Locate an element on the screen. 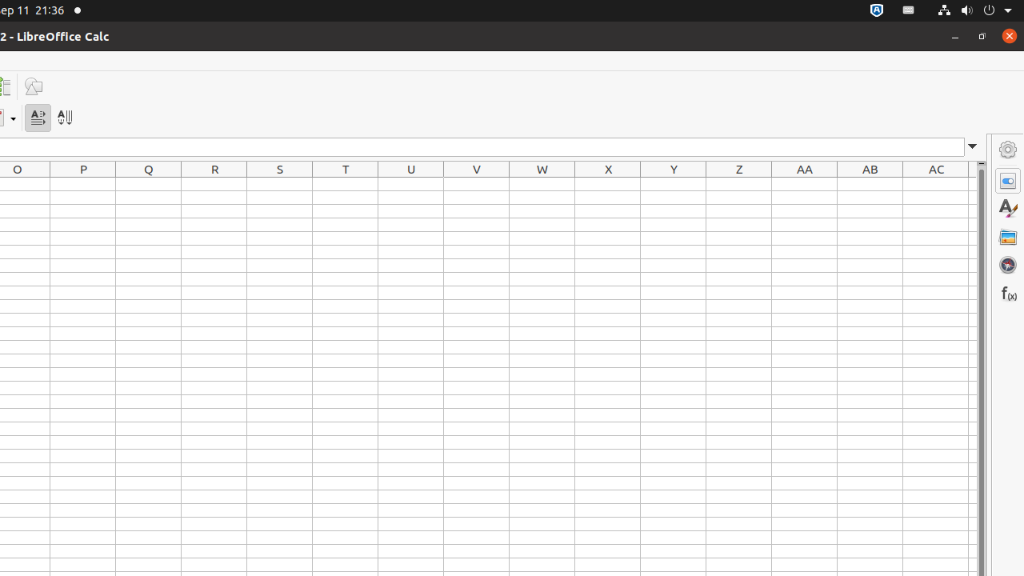 The image size is (1024, 576). W1 is located at coordinates (542, 184).